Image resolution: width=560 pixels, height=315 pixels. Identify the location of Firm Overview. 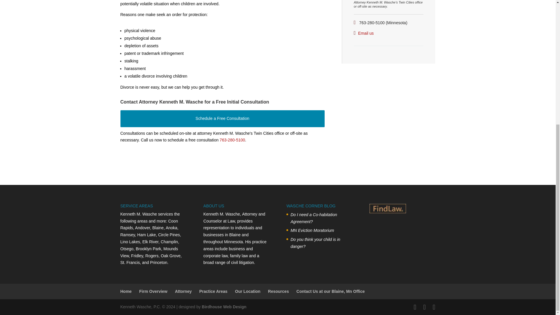
(153, 291).